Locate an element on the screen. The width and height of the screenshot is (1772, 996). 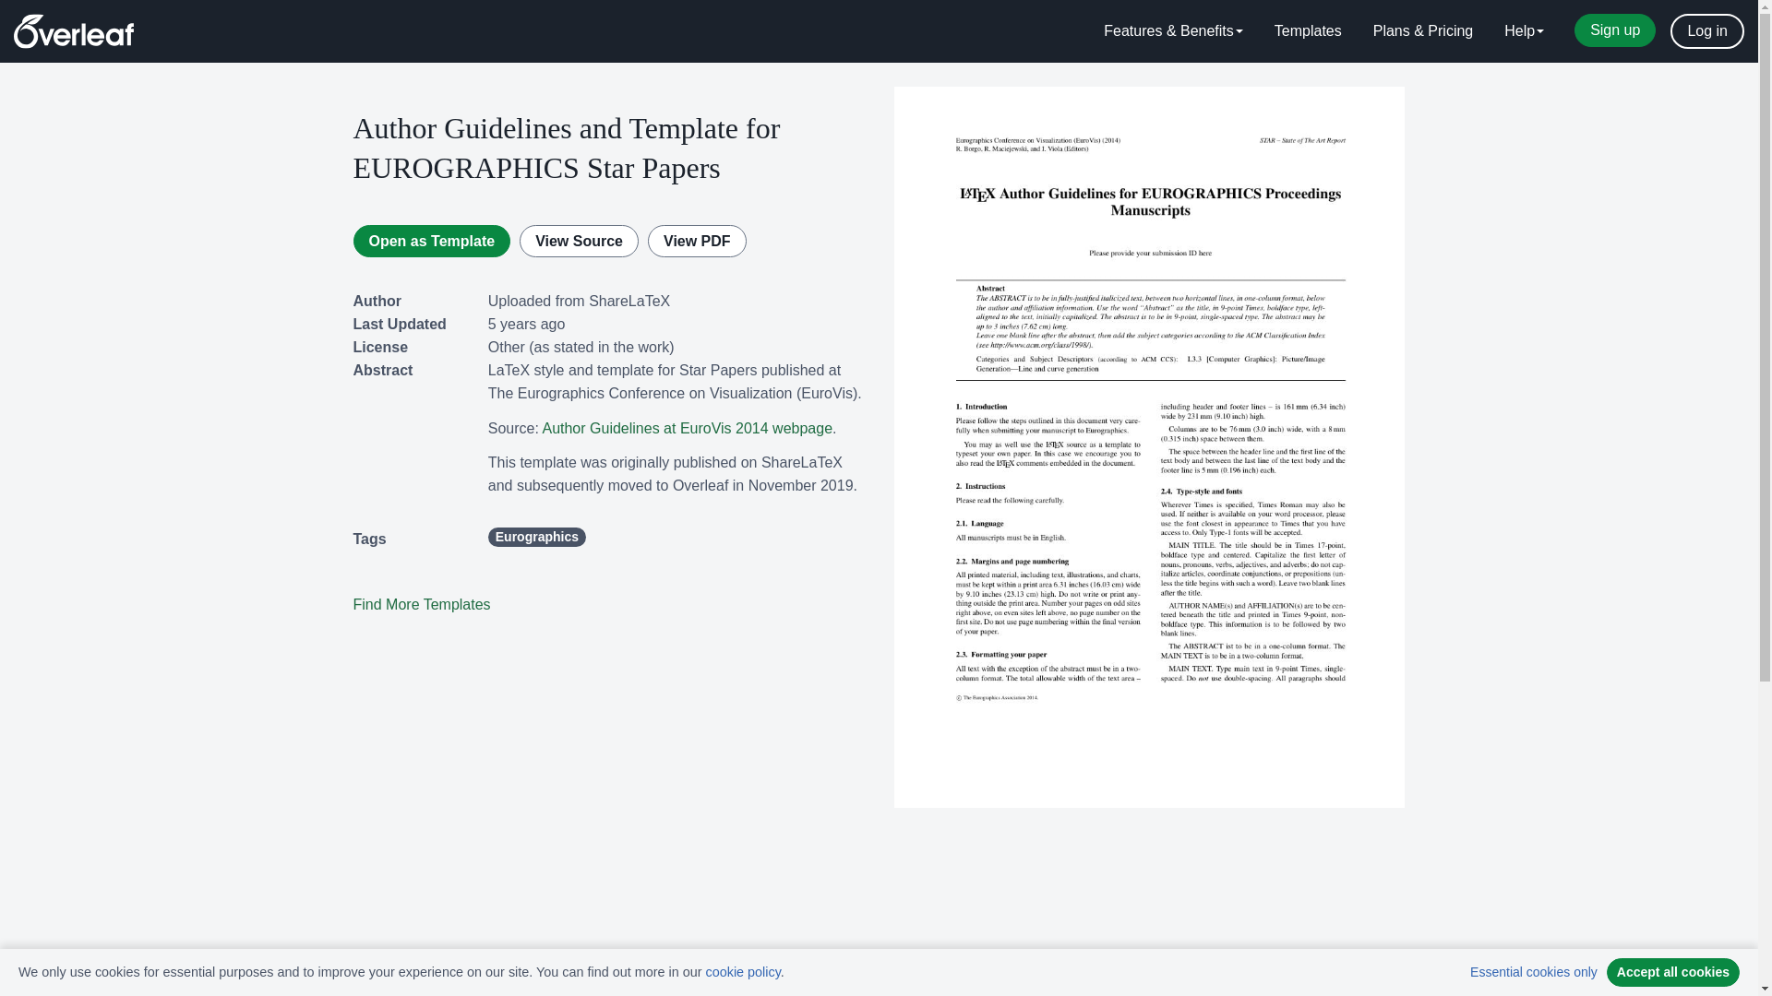
Author Guidelines at EuroVis 2014 webpage is located at coordinates (687, 428).